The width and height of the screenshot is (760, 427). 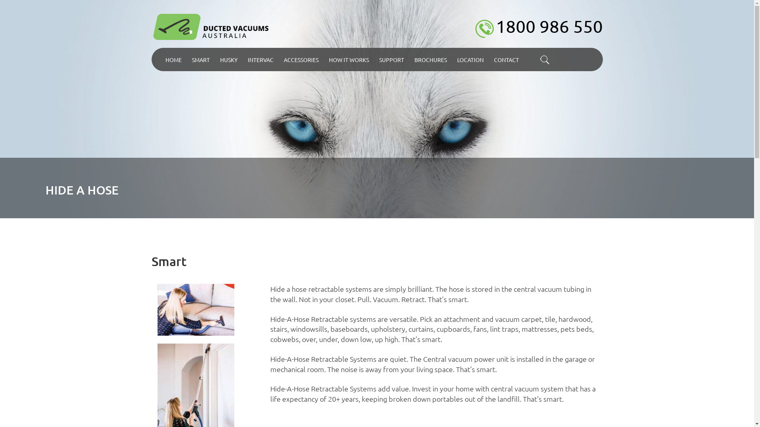 I want to click on SMART, so click(x=201, y=59).